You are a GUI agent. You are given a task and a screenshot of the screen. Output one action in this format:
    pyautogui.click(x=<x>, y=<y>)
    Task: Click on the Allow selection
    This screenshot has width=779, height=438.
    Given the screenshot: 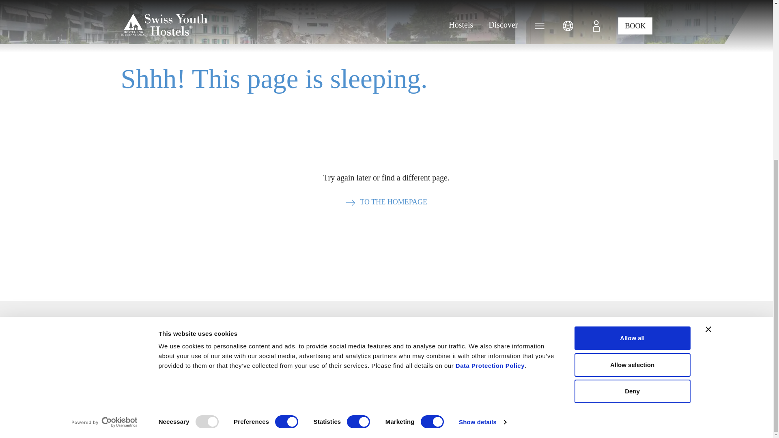 What is the action you would take?
    pyautogui.click(x=632, y=117)
    